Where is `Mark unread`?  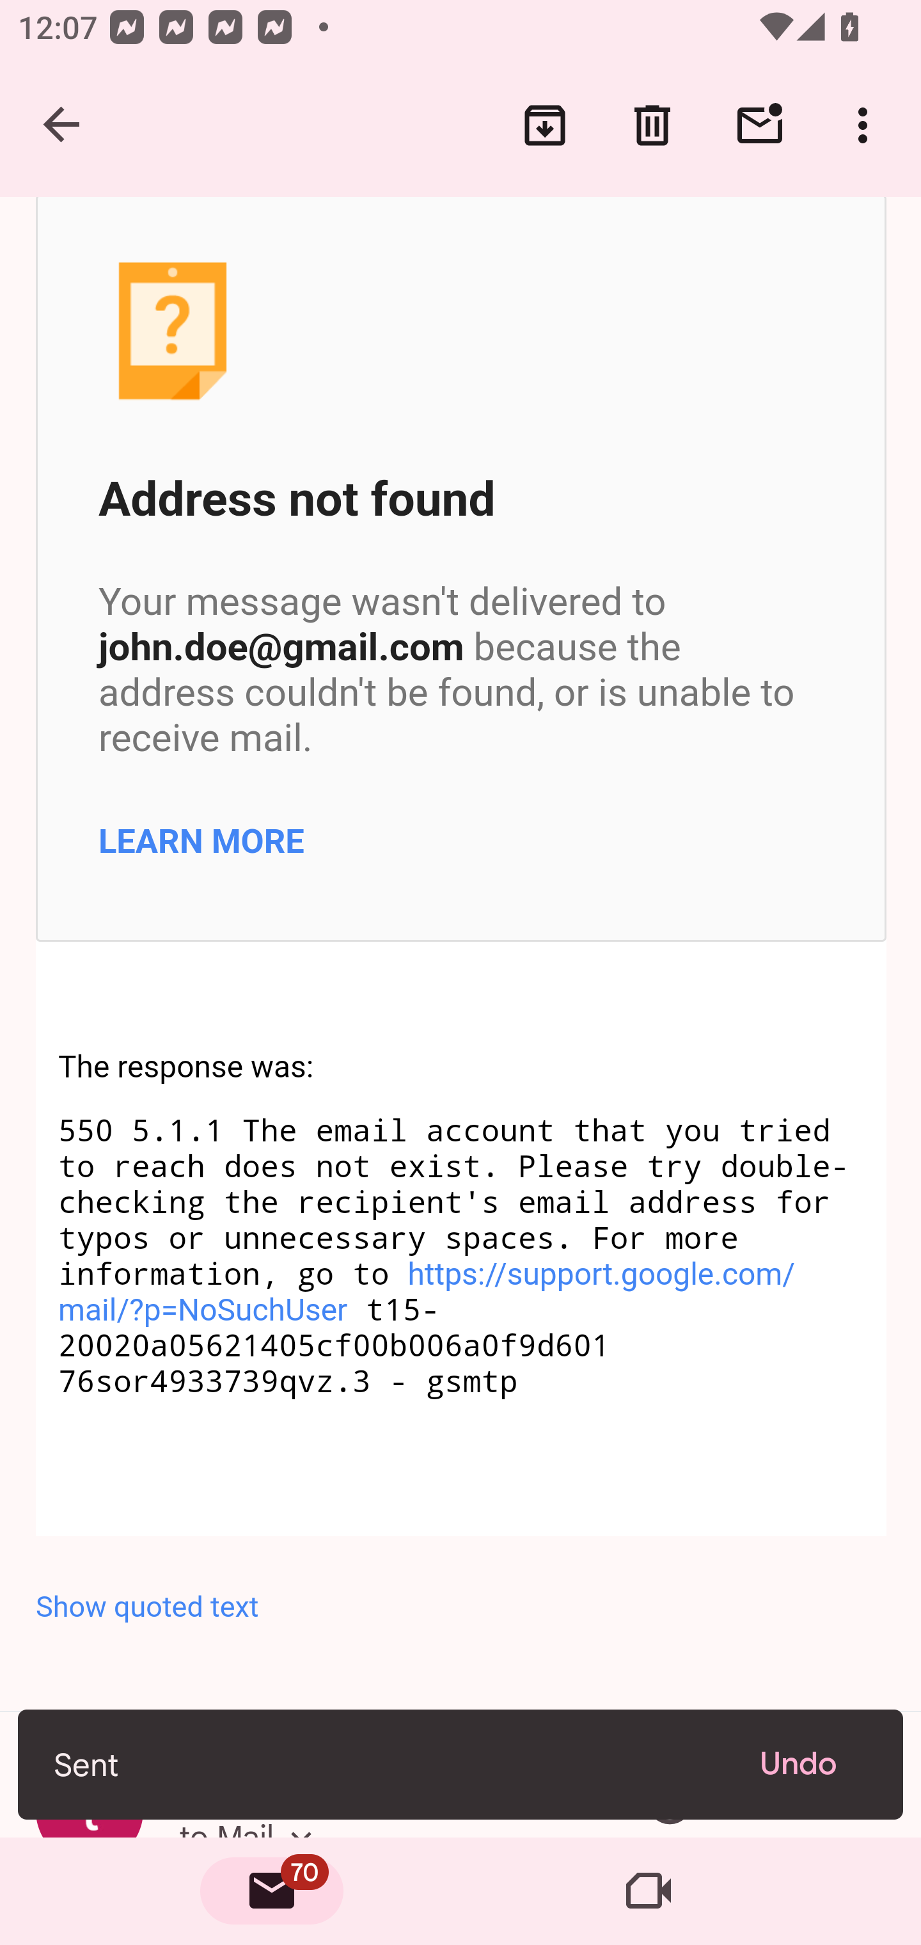 Mark unread is located at coordinates (760, 125).